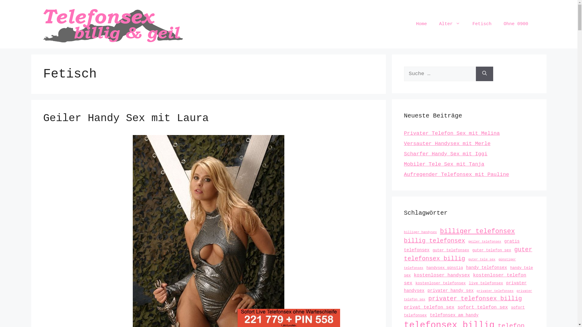  What do you see at coordinates (450, 291) in the screenshot?
I see `privater handy sex` at bounding box center [450, 291].